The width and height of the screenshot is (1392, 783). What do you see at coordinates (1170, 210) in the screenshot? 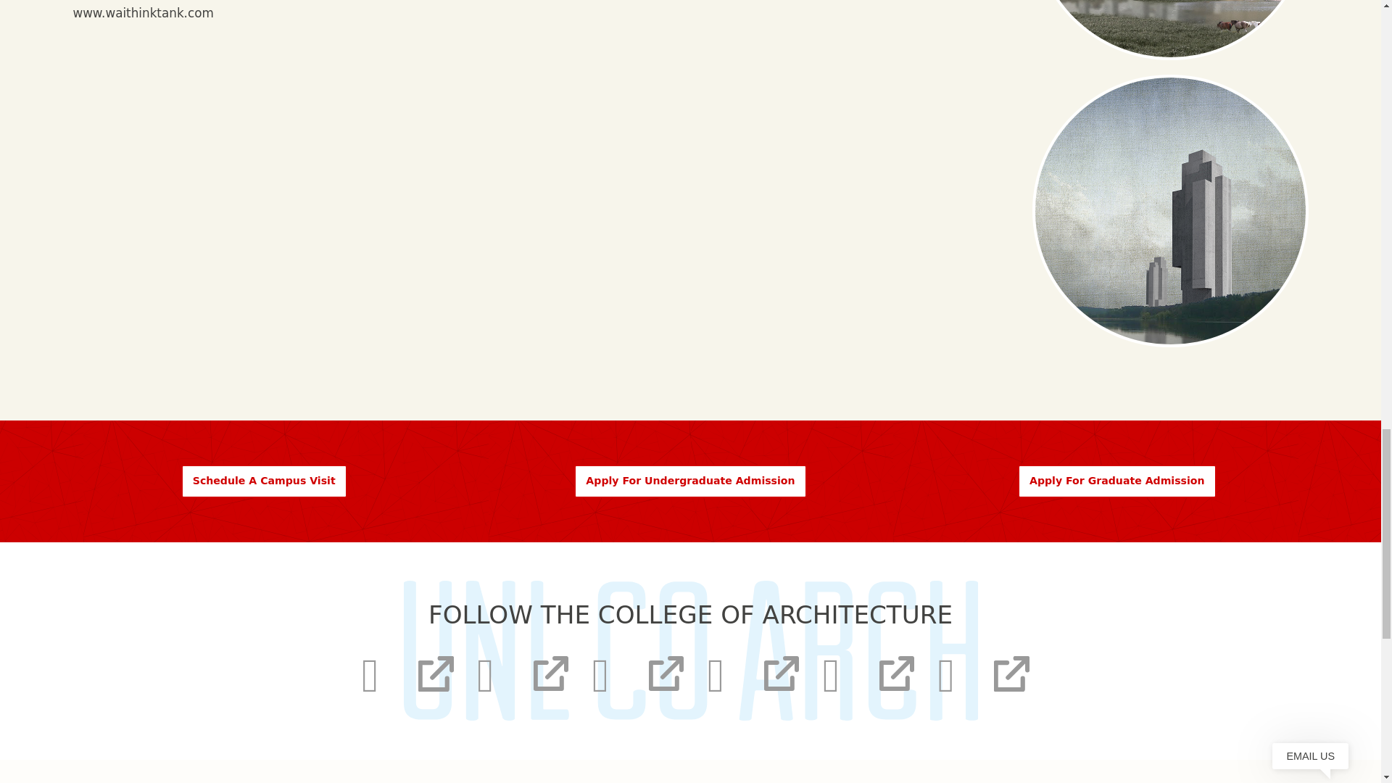
I see `Suprematist` at bounding box center [1170, 210].